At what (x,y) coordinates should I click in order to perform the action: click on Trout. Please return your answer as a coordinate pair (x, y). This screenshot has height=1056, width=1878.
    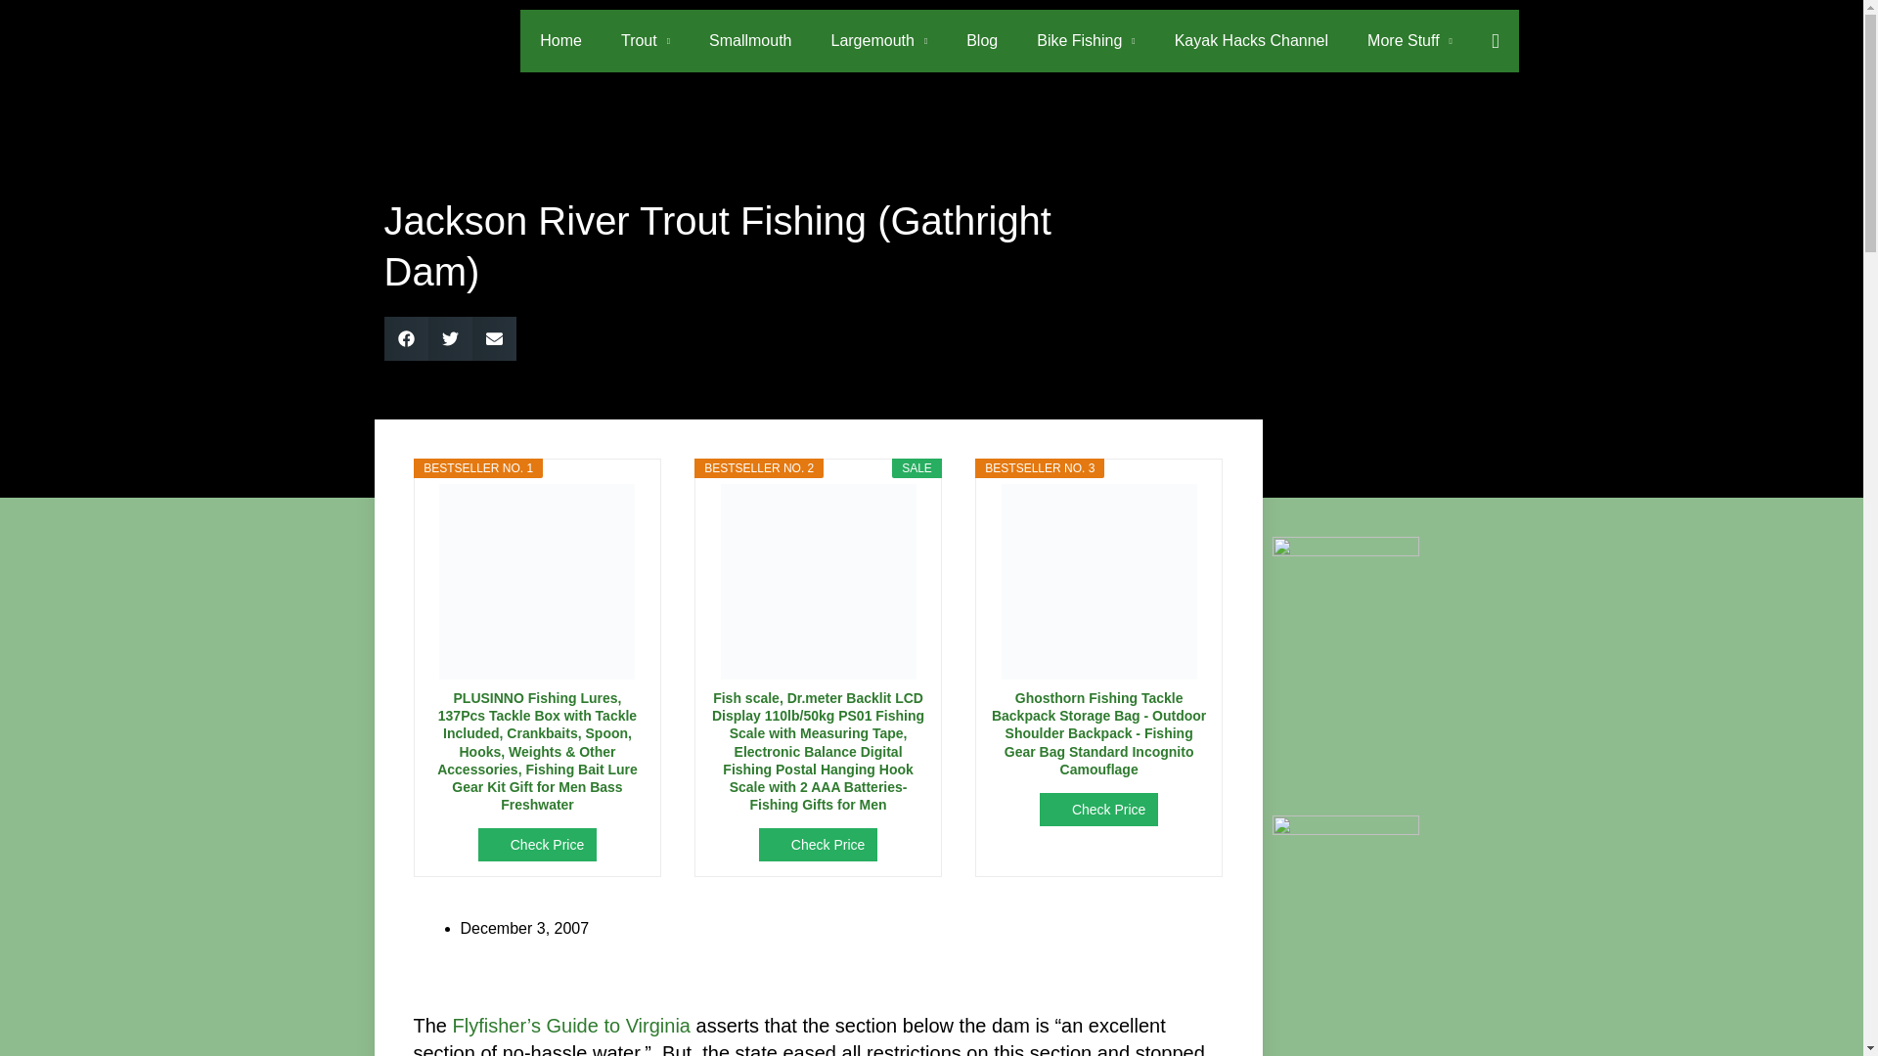
    Looking at the image, I should click on (645, 41).